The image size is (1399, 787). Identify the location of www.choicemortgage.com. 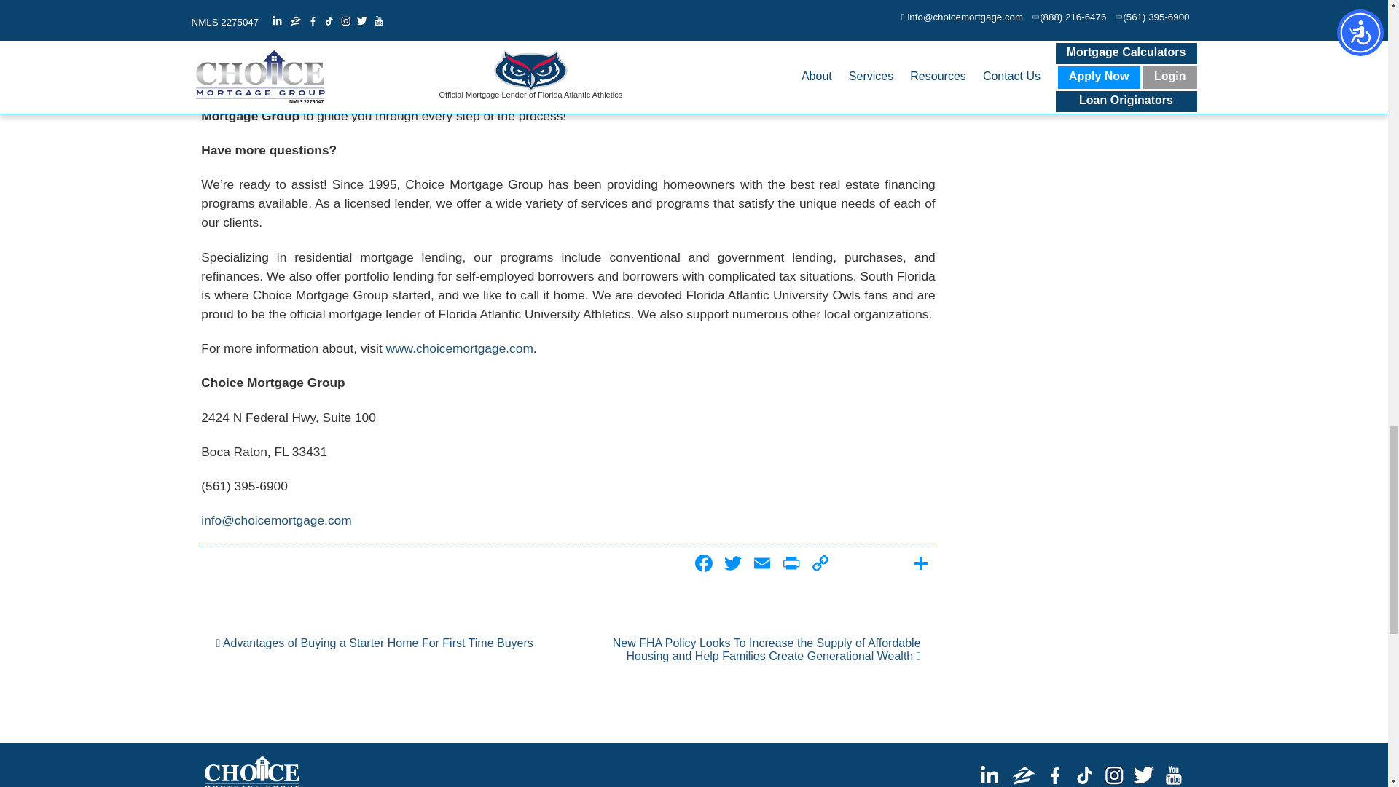
(459, 348).